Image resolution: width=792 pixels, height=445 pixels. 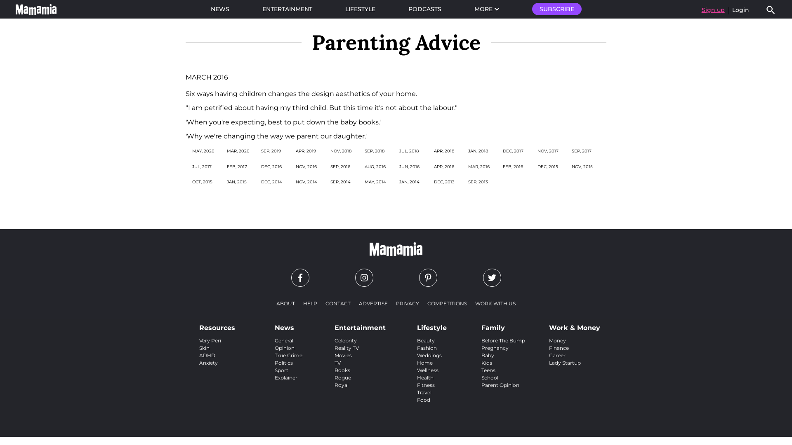 What do you see at coordinates (503, 326) in the screenshot?
I see `Family` at bounding box center [503, 326].